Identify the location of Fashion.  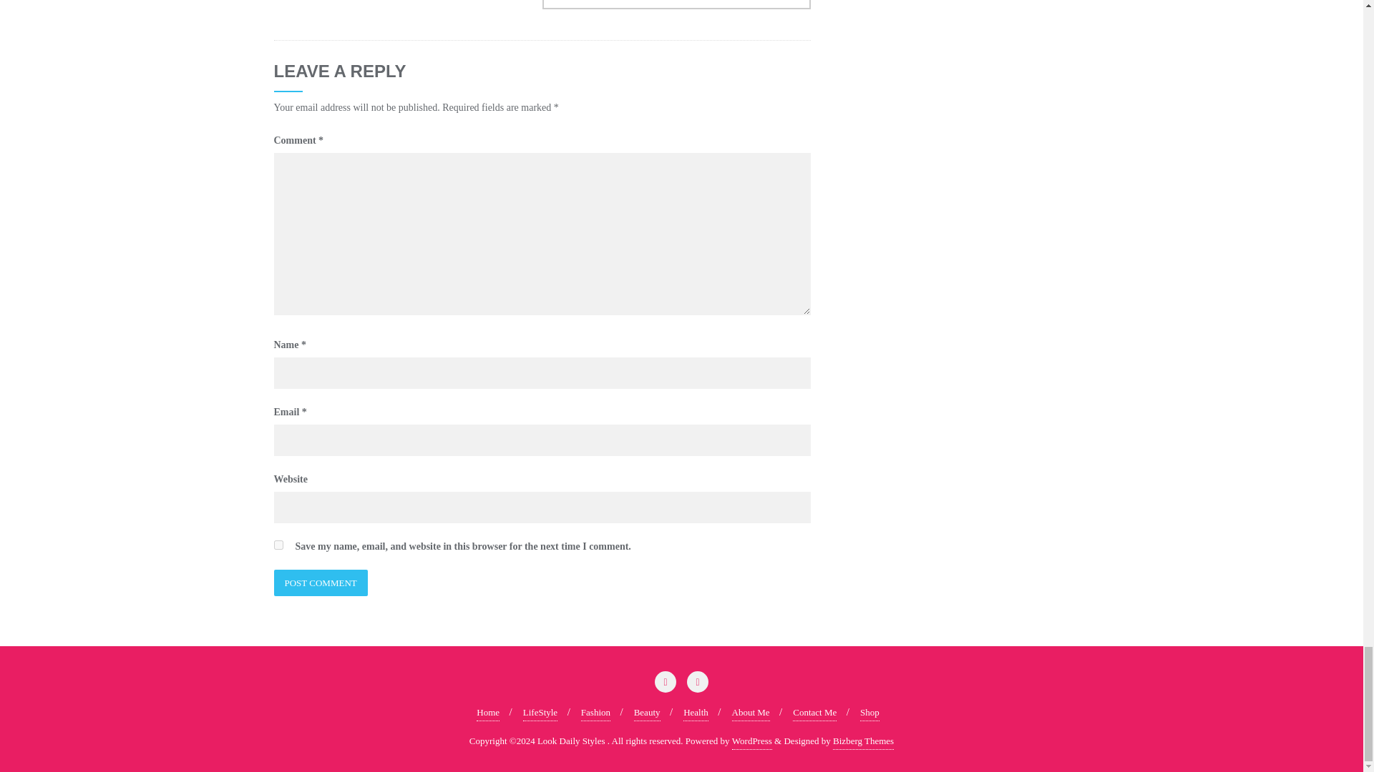
(595, 713).